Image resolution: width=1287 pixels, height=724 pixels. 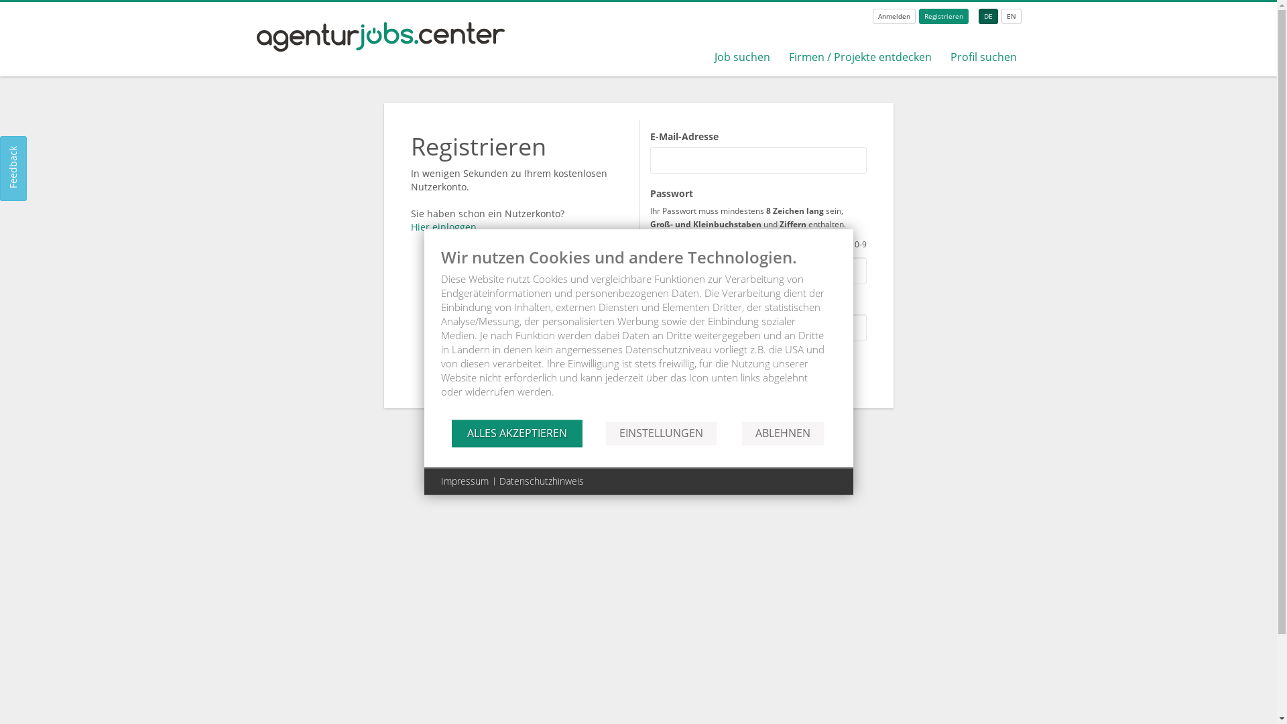 What do you see at coordinates (720, 368) in the screenshot?
I see `Jetzt kostenlos registrieren` at bounding box center [720, 368].